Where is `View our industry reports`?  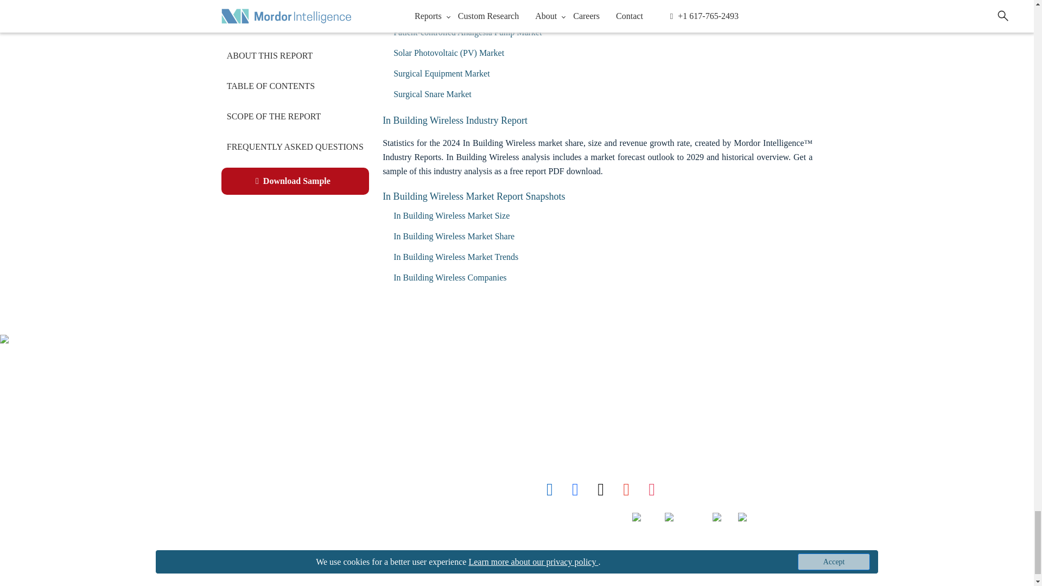
View our industry reports is located at coordinates (234, 398).